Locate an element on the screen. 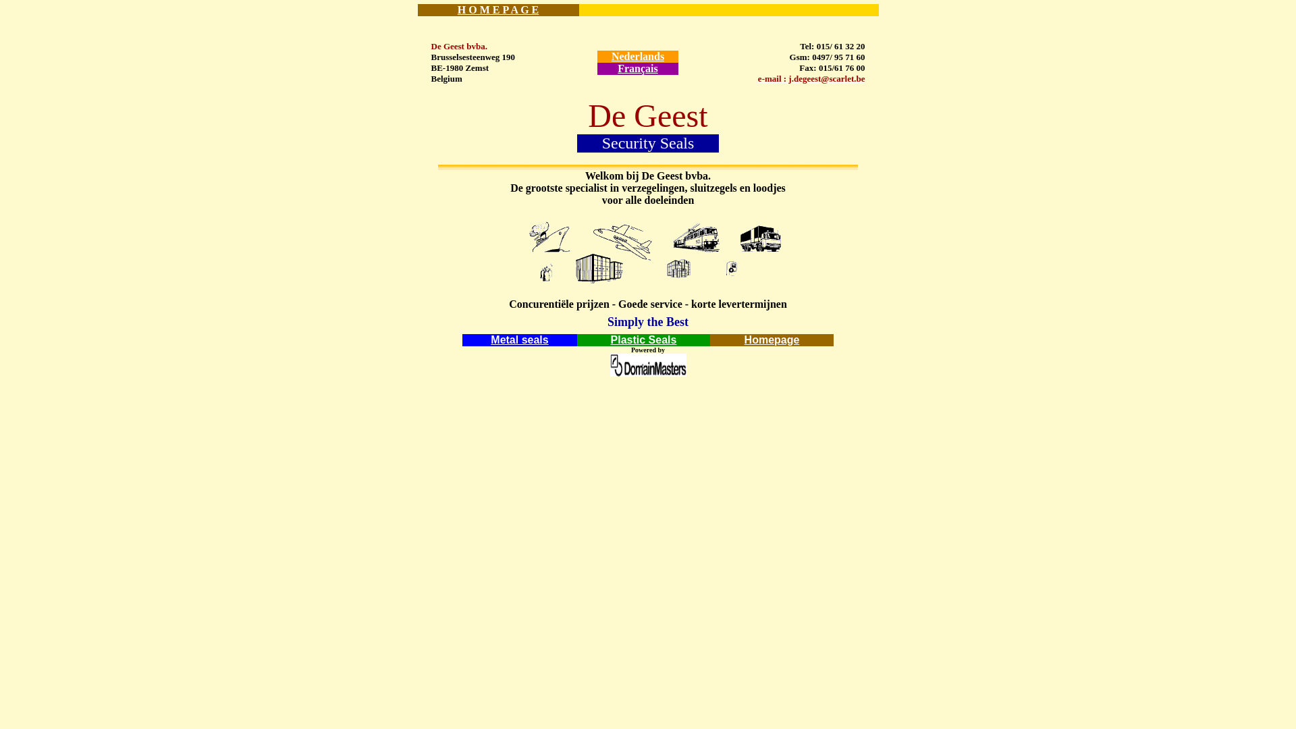 This screenshot has width=1296, height=729. Nederlands is located at coordinates (637, 57).